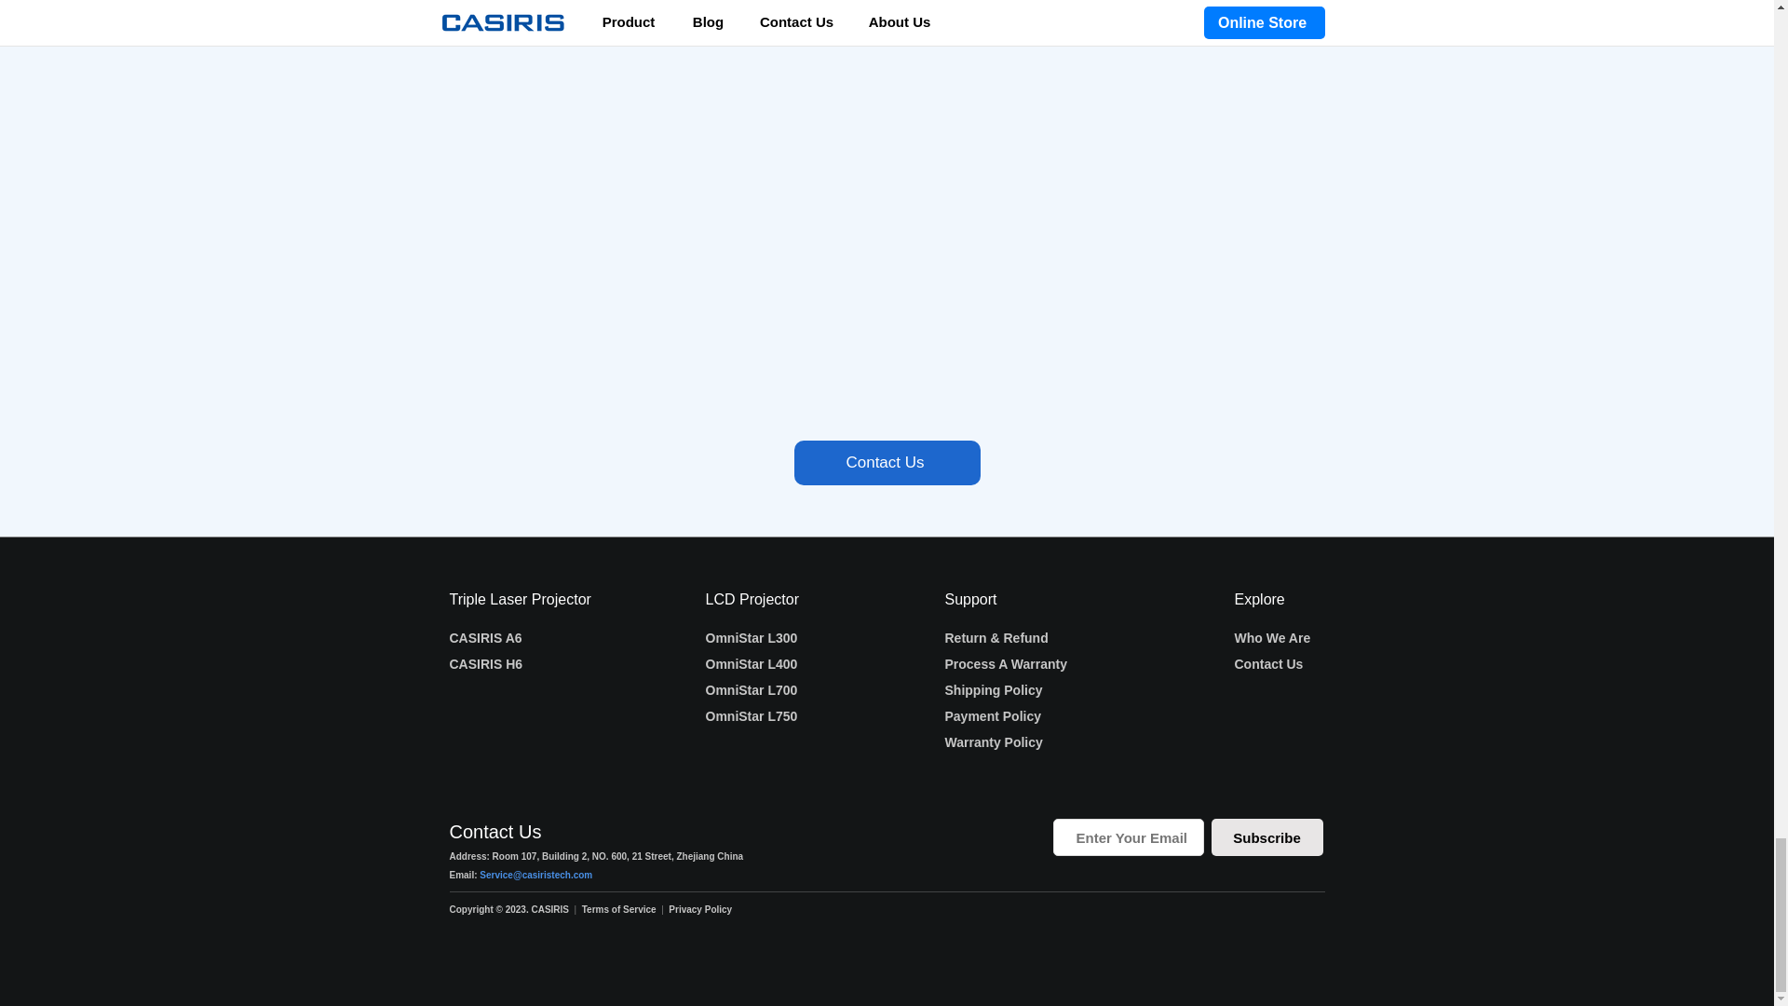 This screenshot has height=1006, width=1788. Describe the element at coordinates (993, 690) in the screenshot. I see `Shipping Policy` at that location.